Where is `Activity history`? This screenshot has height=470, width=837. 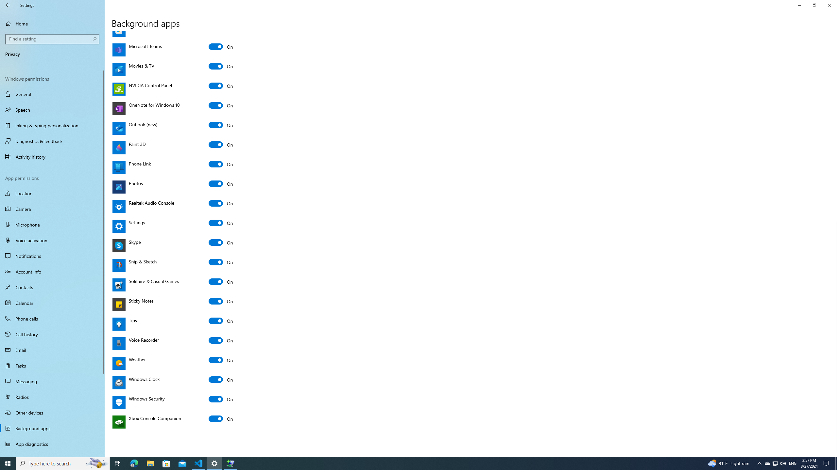
Activity history is located at coordinates (52, 157).